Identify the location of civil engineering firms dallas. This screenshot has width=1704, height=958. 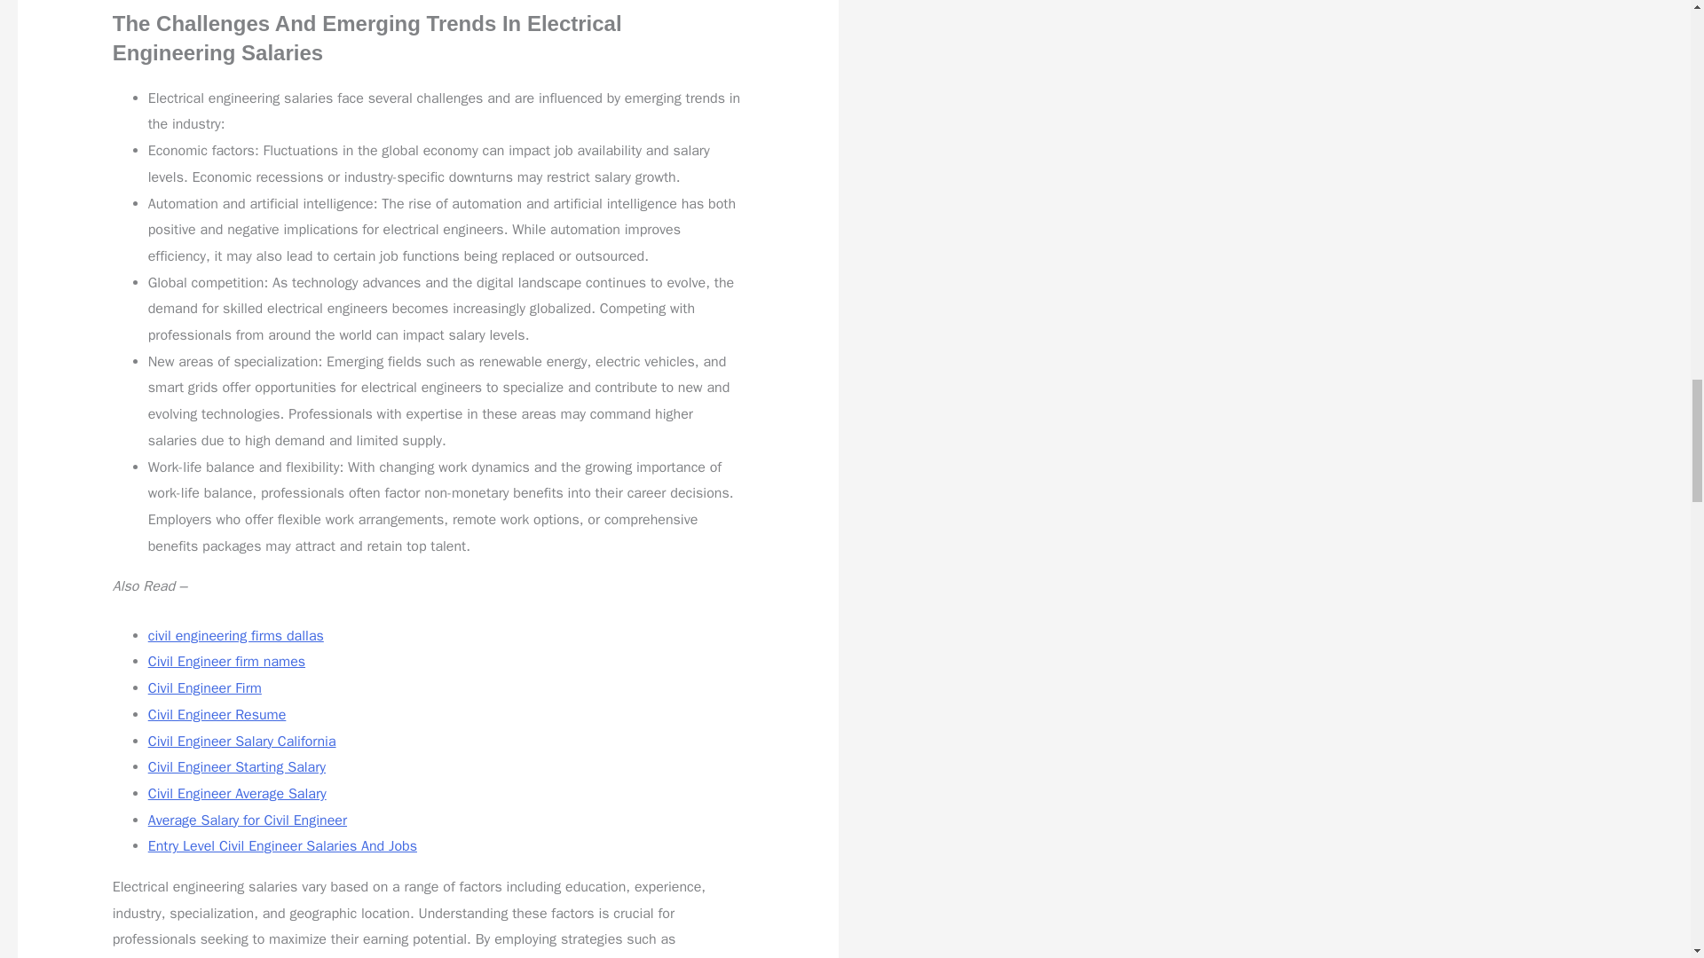
(236, 635).